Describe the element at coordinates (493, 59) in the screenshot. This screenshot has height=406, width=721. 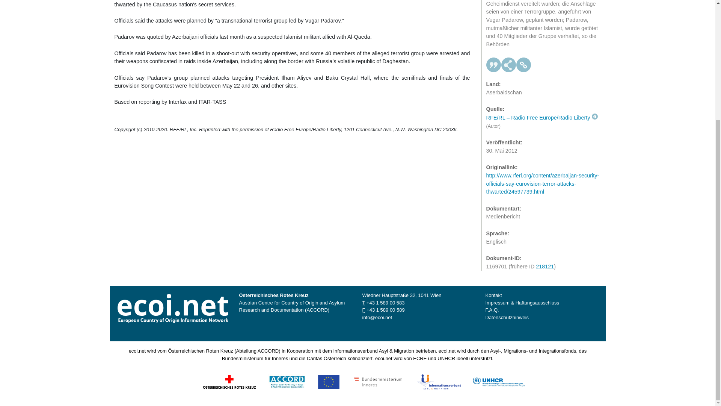
I see `Zitieren als` at that location.